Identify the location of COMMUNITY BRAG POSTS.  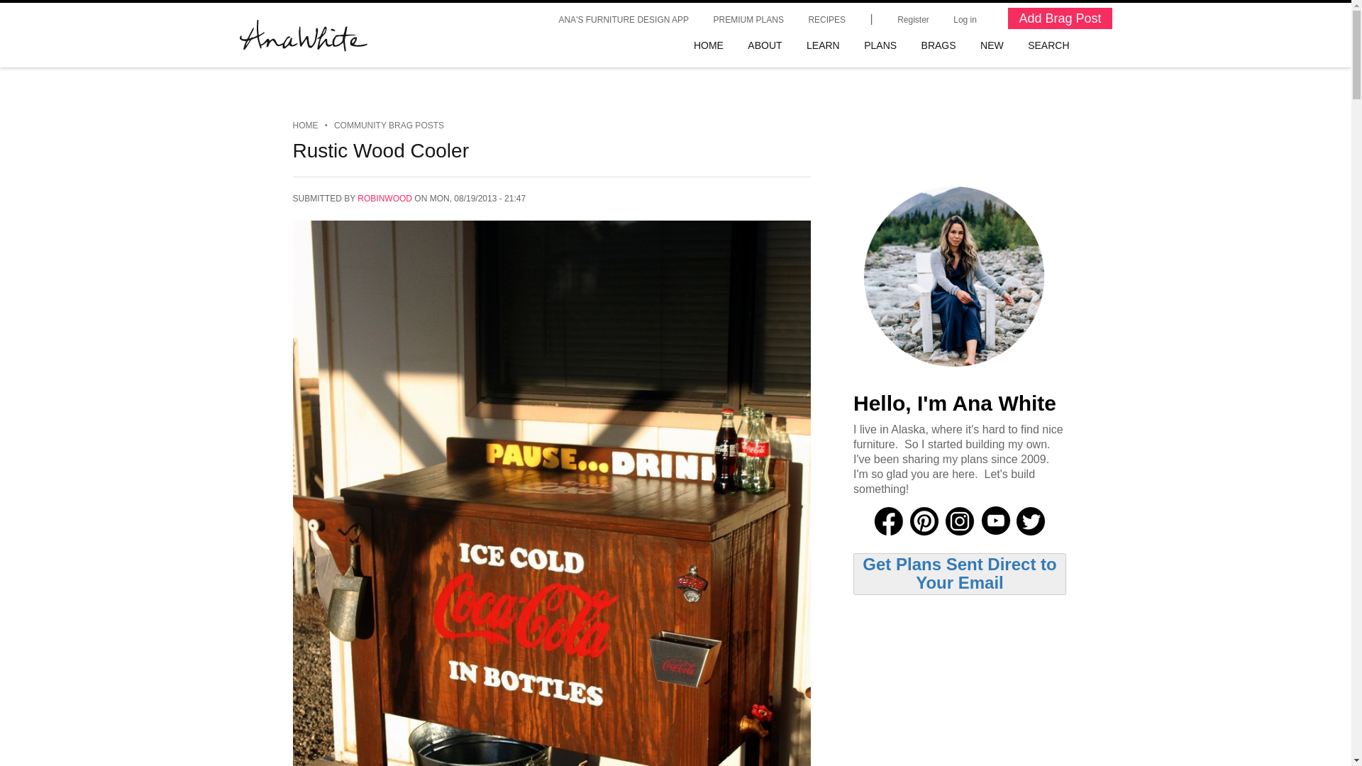
(389, 125).